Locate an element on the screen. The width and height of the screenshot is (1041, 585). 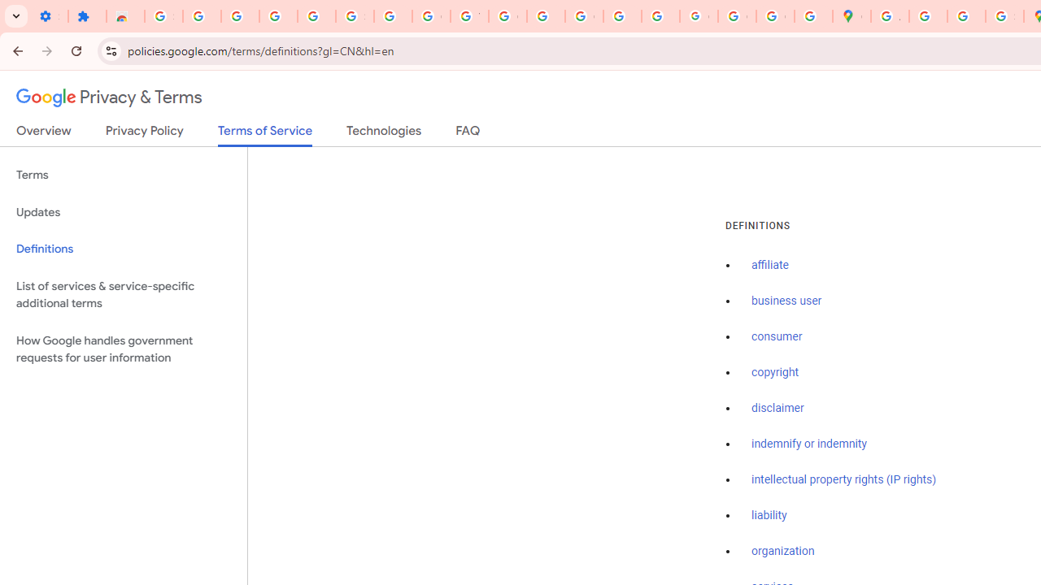
copyright is located at coordinates (774, 373).